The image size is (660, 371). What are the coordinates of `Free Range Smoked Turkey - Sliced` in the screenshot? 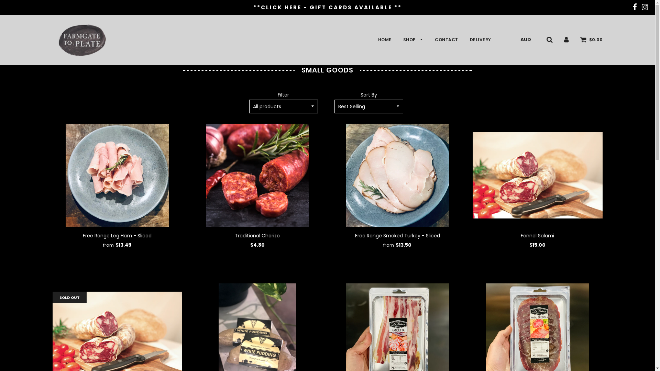 It's located at (397, 236).